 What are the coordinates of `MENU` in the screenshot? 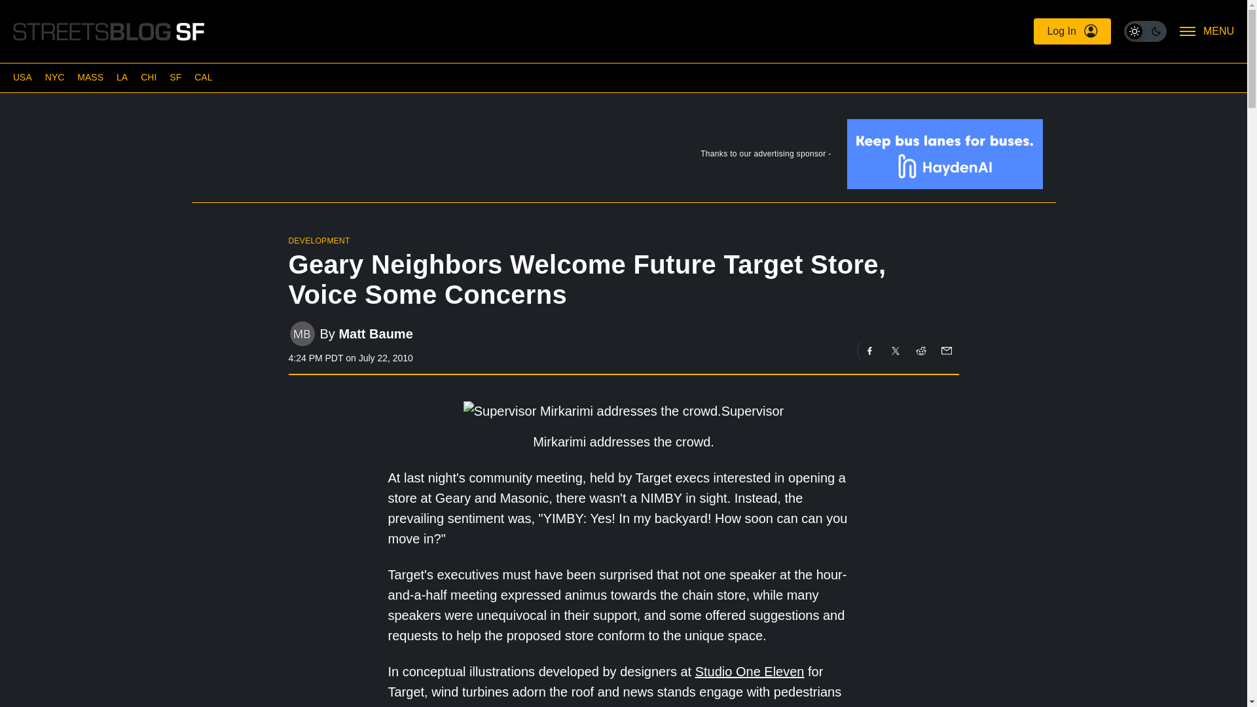 It's located at (1207, 31).